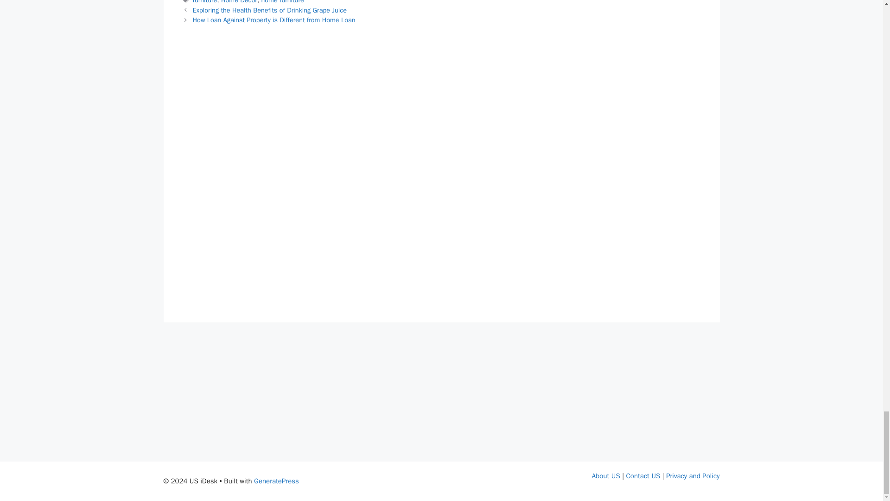 Image resolution: width=890 pixels, height=501 pixels. I want to click on Exploring the Health Benefits of Drinking Grape Juice, so click(270, 10).